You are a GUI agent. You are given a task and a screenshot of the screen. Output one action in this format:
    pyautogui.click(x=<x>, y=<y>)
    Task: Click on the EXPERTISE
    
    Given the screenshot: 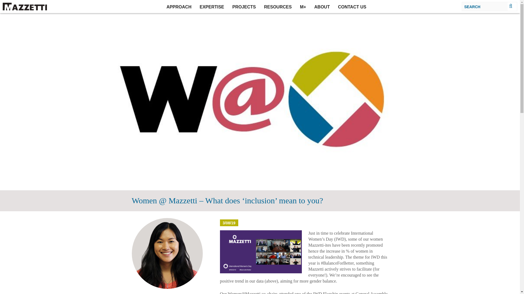 What is the action you would take?
    pyautogui.click(x=212, y=7)
    